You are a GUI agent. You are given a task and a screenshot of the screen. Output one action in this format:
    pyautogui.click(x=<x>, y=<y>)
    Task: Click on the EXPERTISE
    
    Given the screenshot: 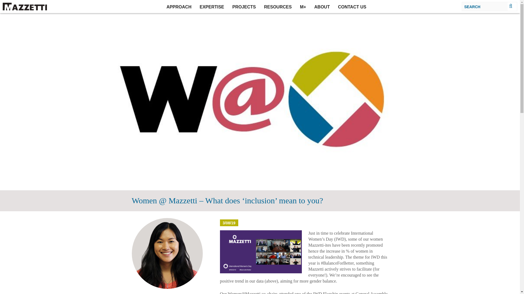 What is the action you would take?
    pyautogui.click(x=212, y=7)
    